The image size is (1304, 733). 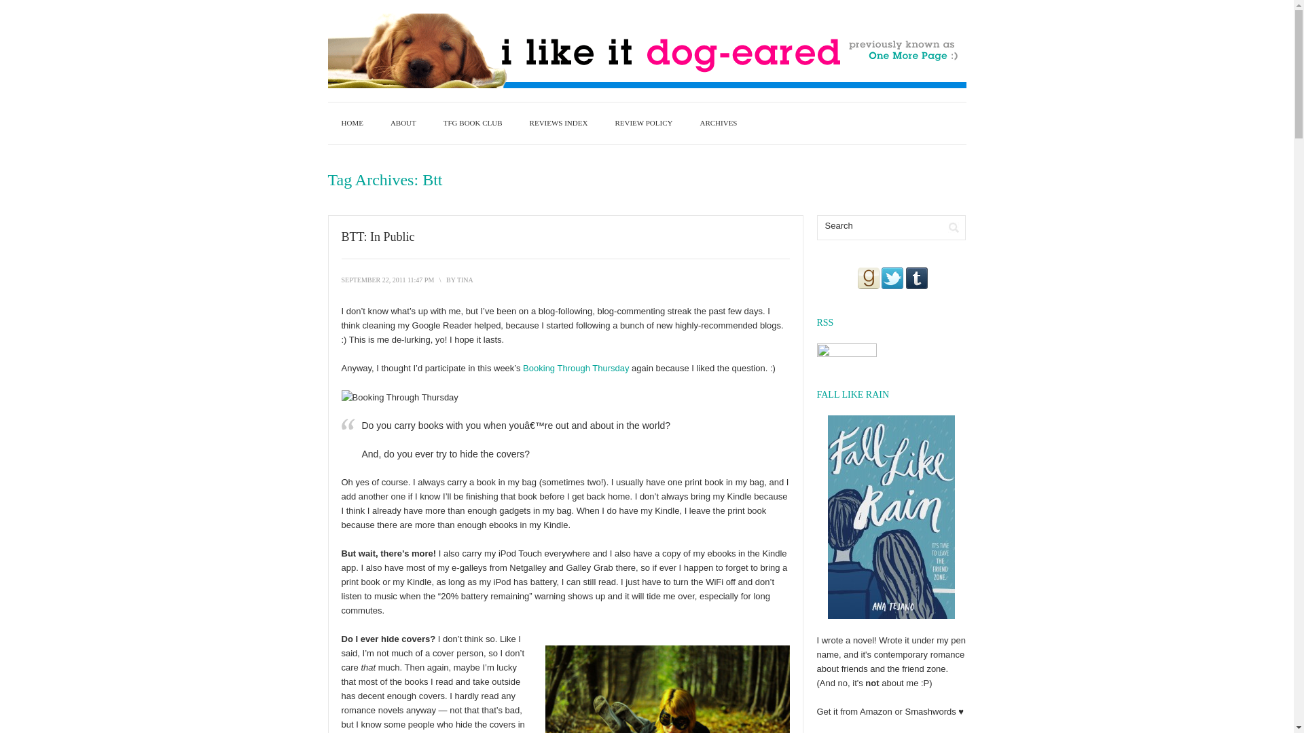 What do you see at coordinates (643, 123) in the screenshot?
I see `REVIEW POLICY` at bounding box center [643, 123].